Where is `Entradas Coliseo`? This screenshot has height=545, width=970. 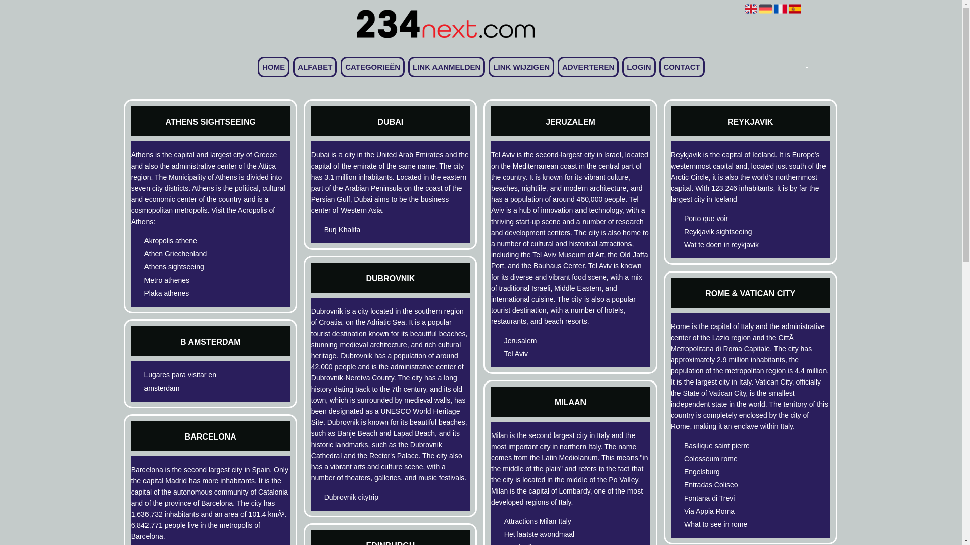
Entradas Coliseo is located at coordinates (733, 485).